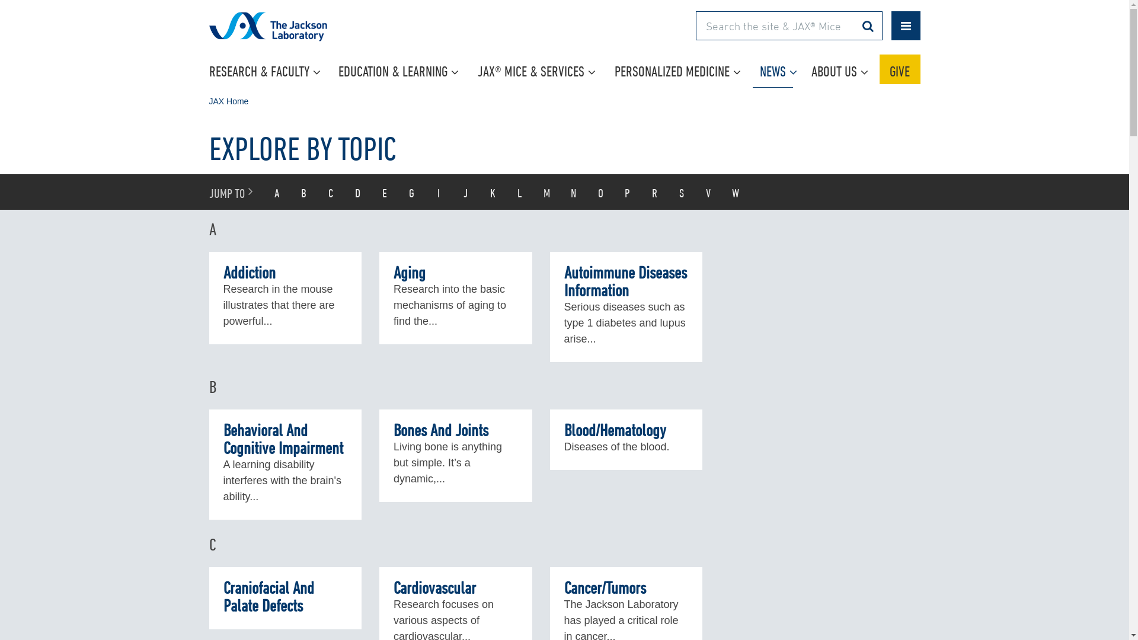 Image resolution: width=1138 pixels, height=640 pixels. What do you see at coordinates (779, 69) in the screenshot?
I see `NEWS ` at bounding box center [779, 69].